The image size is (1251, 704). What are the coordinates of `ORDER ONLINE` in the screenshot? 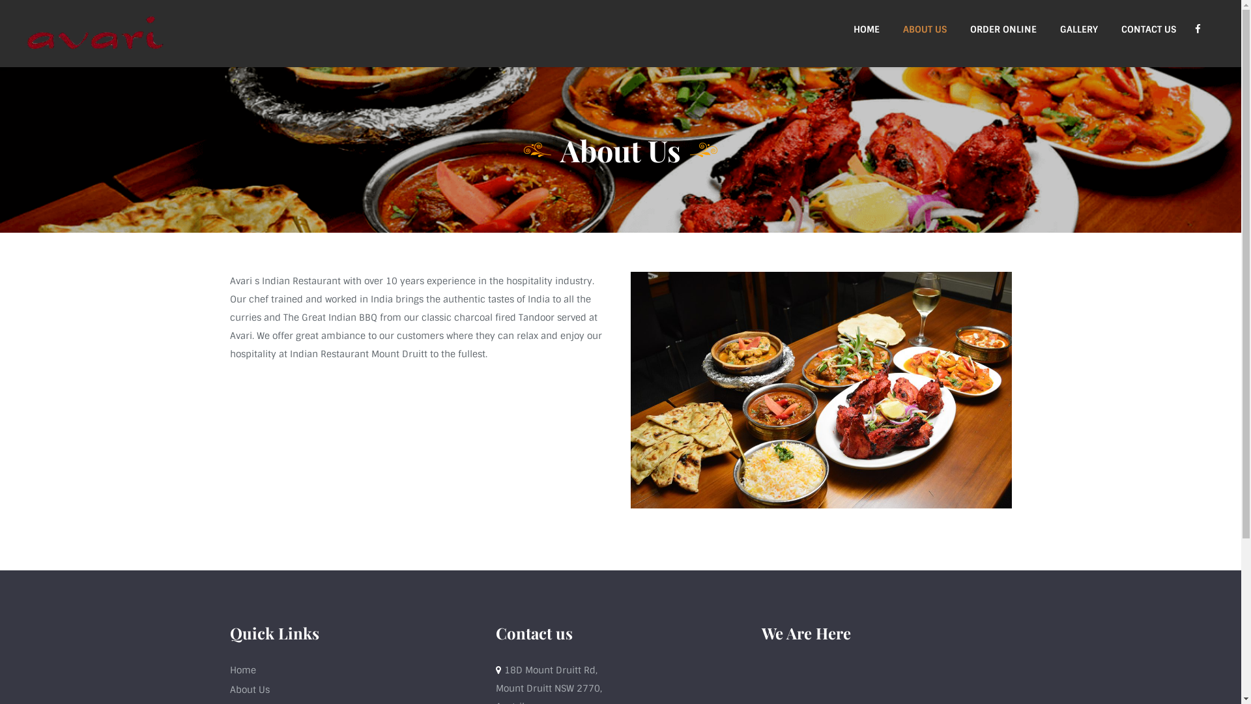 It's located at (1003, 29).